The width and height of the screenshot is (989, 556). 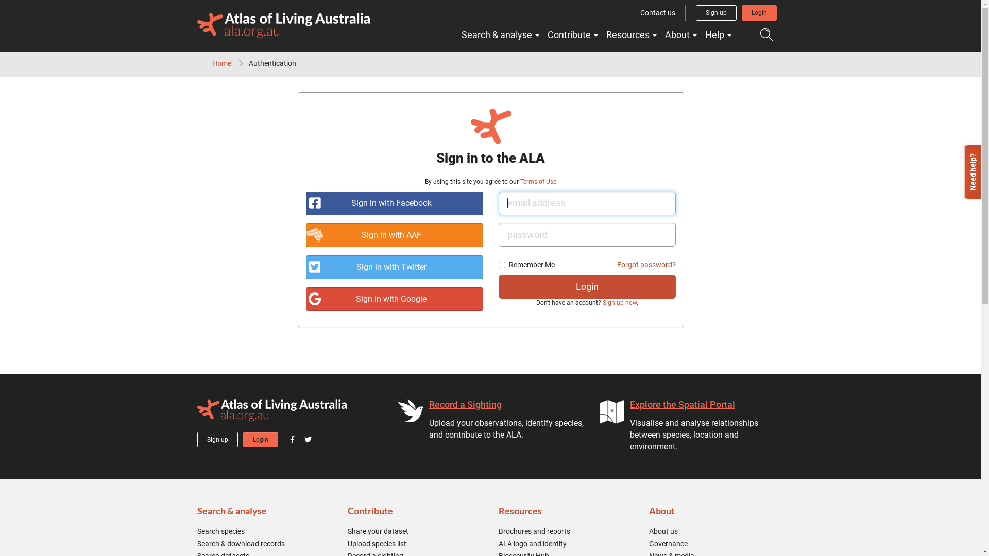 What do you see at coordinates (646, 265) in the screenshot?
I see `Forgot password?` at bounding box center [646, 265].